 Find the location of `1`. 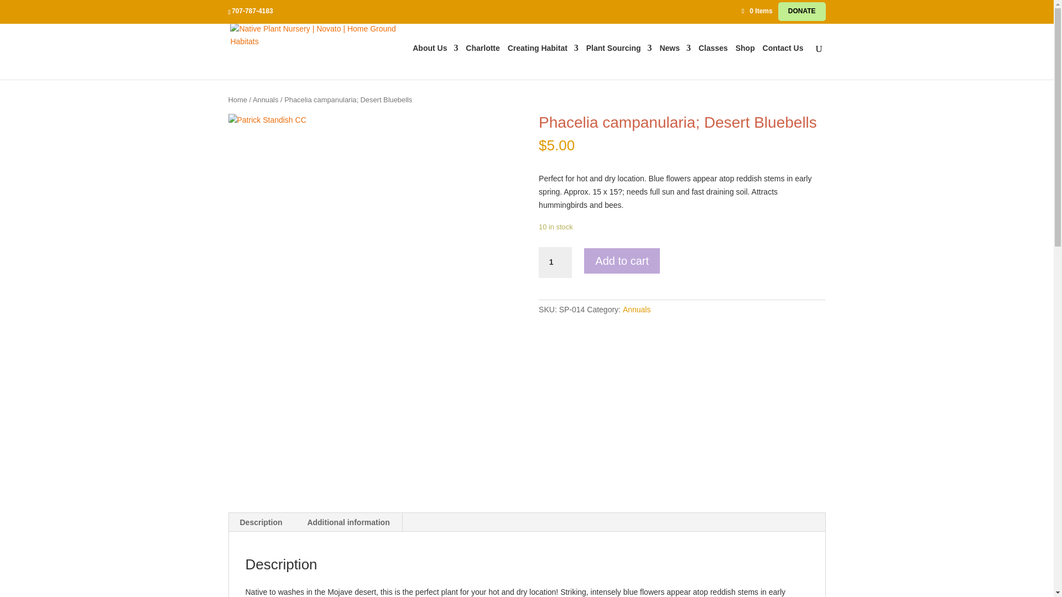

1 is located at coordinates (555, 263).